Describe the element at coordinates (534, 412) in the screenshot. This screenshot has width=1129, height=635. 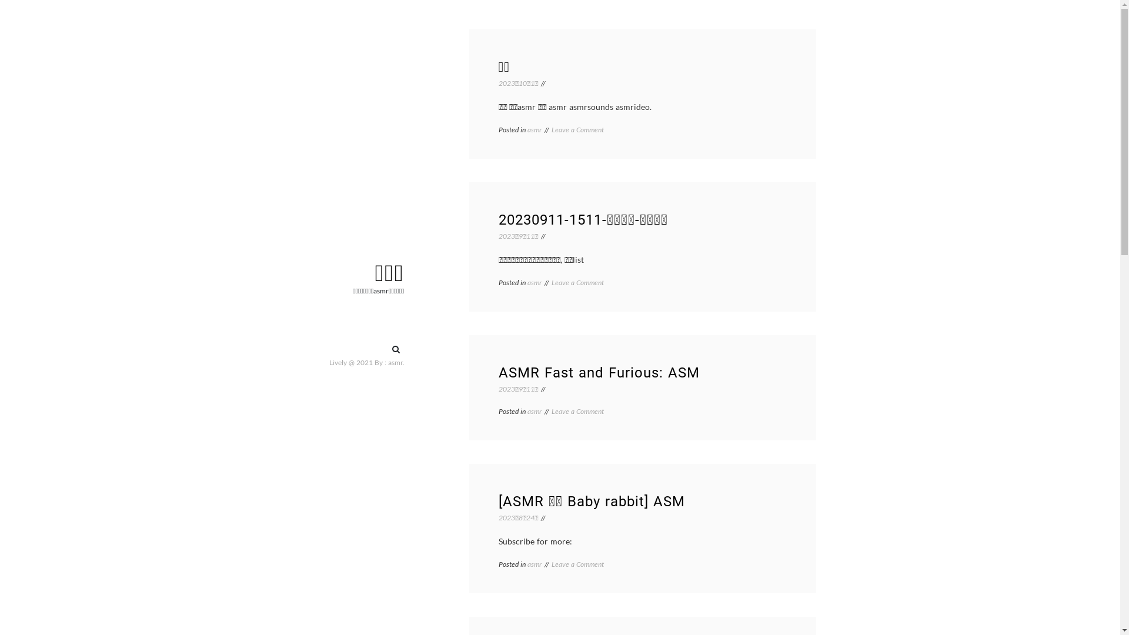
I see `asmr` at that location.